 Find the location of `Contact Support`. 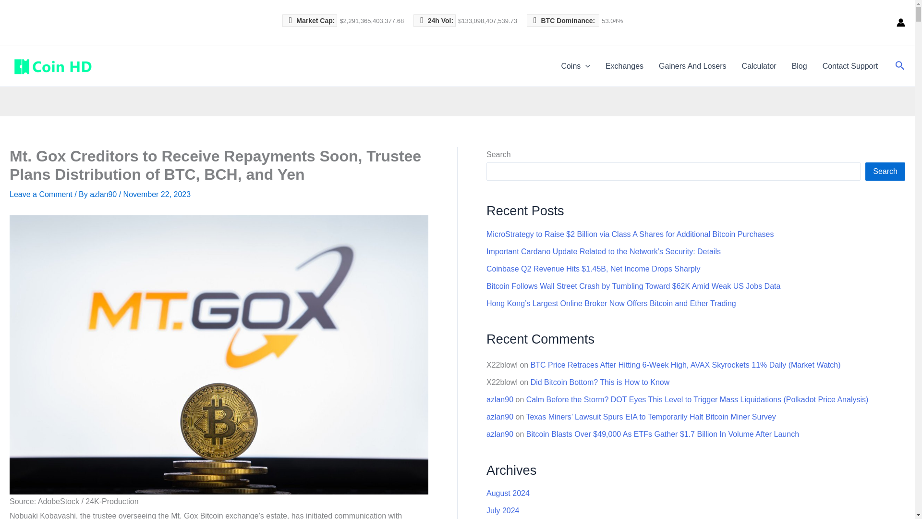

Contact Support is located at coordinates (850, 66).